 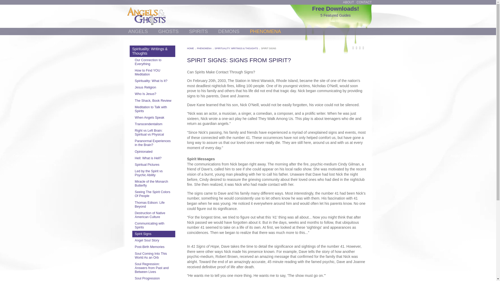 I want to click on Paranormal Experiences in the Brain?, so click(x=154, y=158).